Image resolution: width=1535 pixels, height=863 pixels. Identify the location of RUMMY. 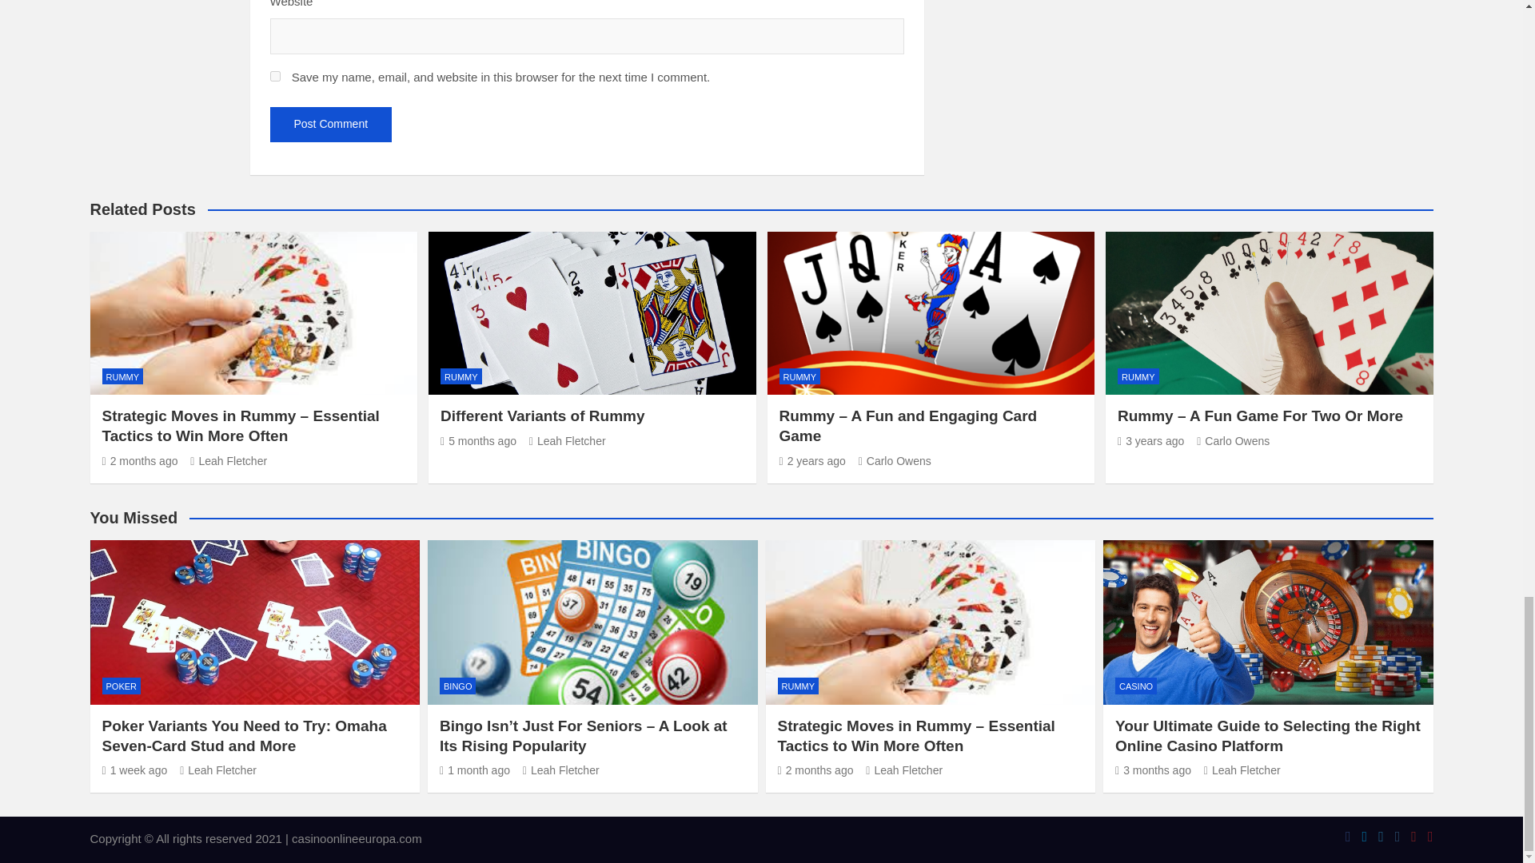
(123, 376).